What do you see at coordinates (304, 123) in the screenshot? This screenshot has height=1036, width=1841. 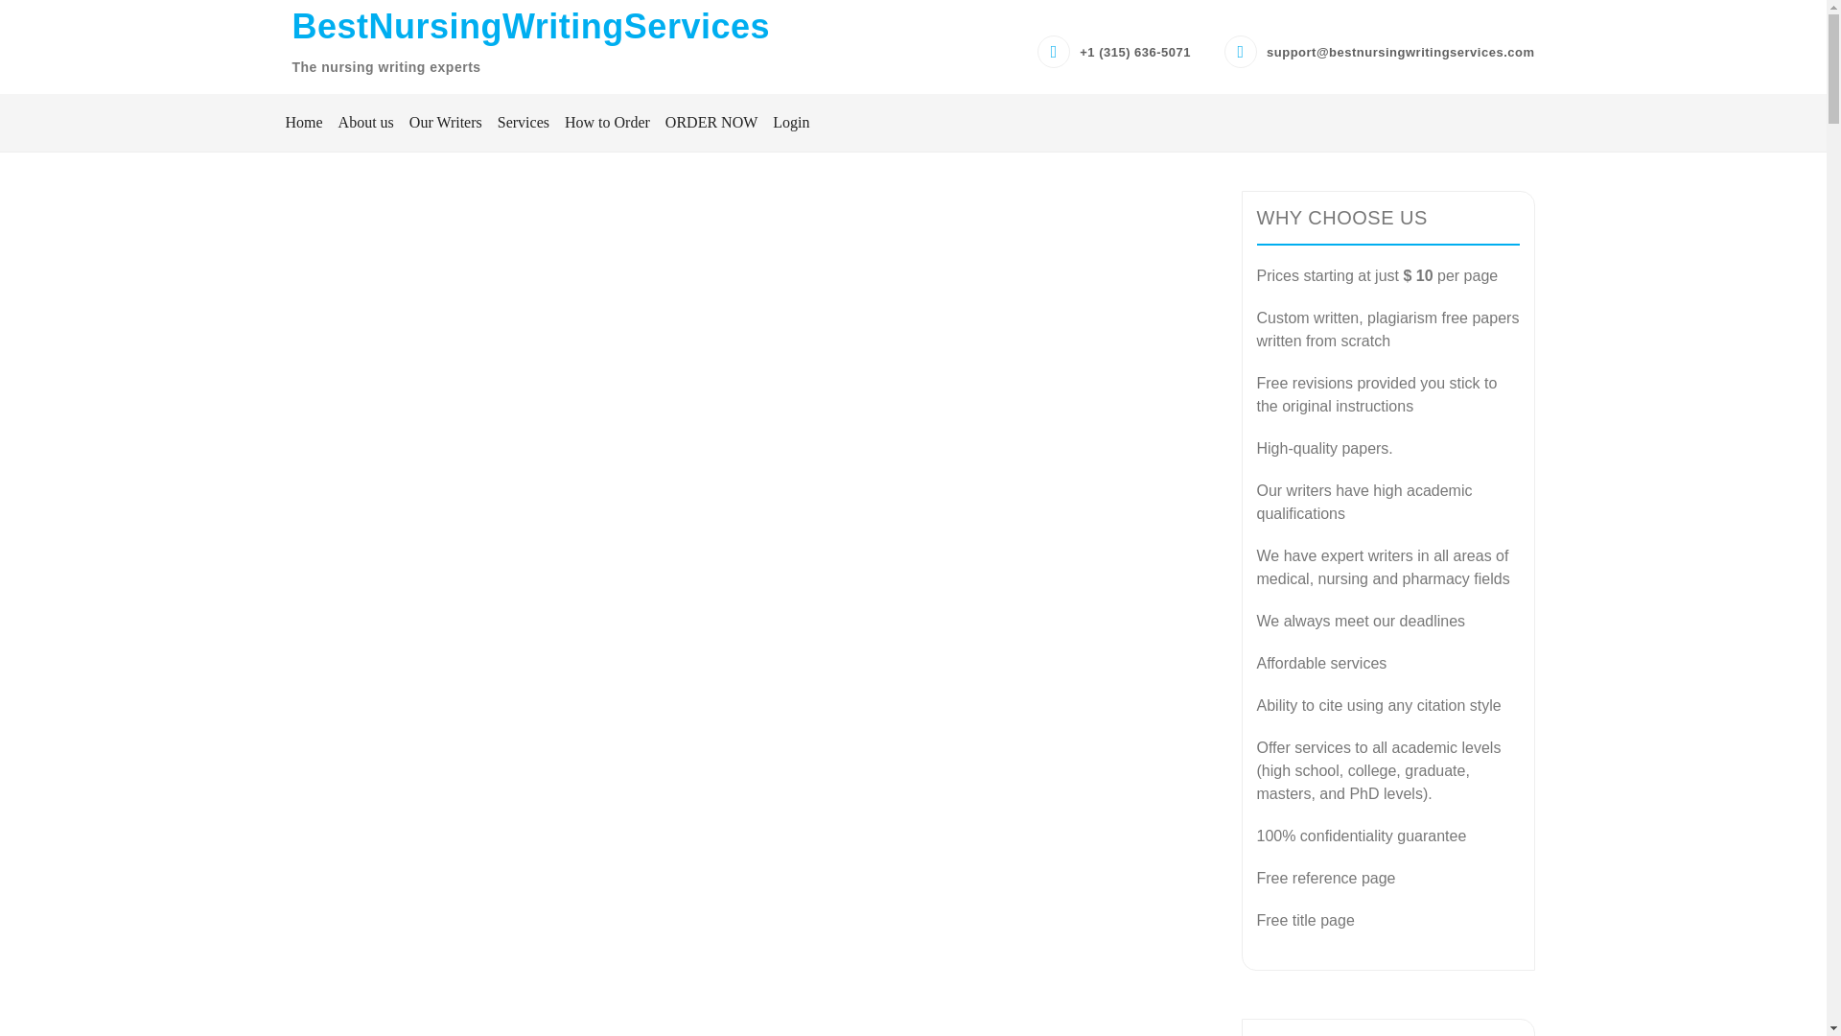 I see `Home` at bounding box center [304, 123].